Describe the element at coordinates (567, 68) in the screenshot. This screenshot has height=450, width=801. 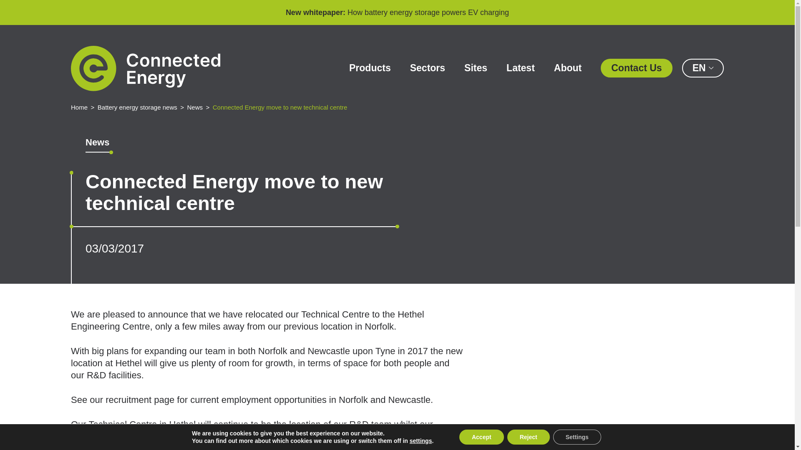
I see `About` at that location.